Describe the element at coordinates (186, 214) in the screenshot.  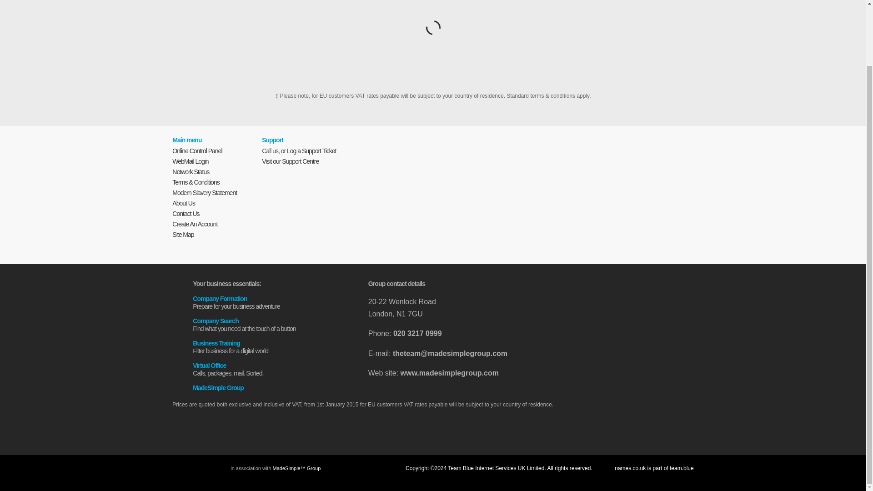
I see `WebMail Login` at that location.